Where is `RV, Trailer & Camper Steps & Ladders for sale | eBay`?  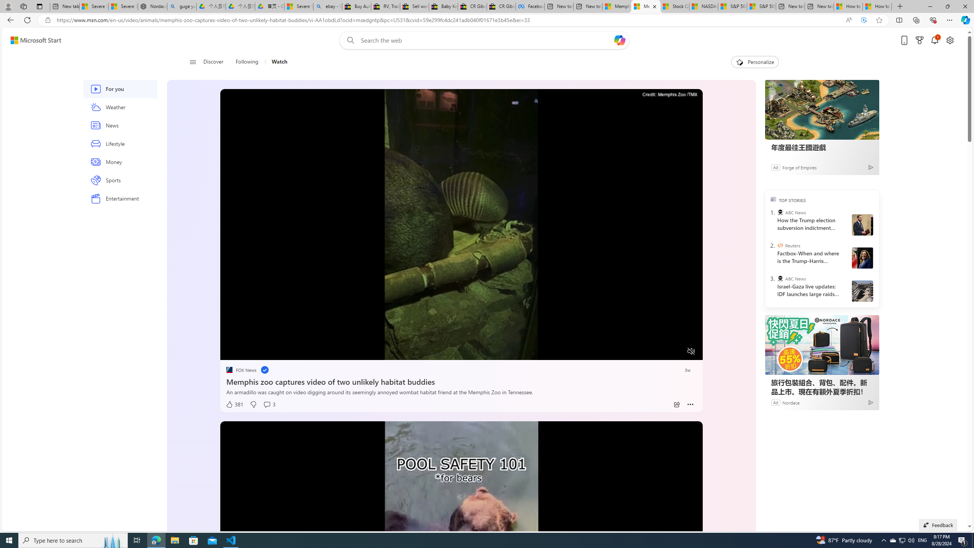
RV, Trailer & Camper Steps & Ladders for sale | eBay is located at coordinates (385, 6).